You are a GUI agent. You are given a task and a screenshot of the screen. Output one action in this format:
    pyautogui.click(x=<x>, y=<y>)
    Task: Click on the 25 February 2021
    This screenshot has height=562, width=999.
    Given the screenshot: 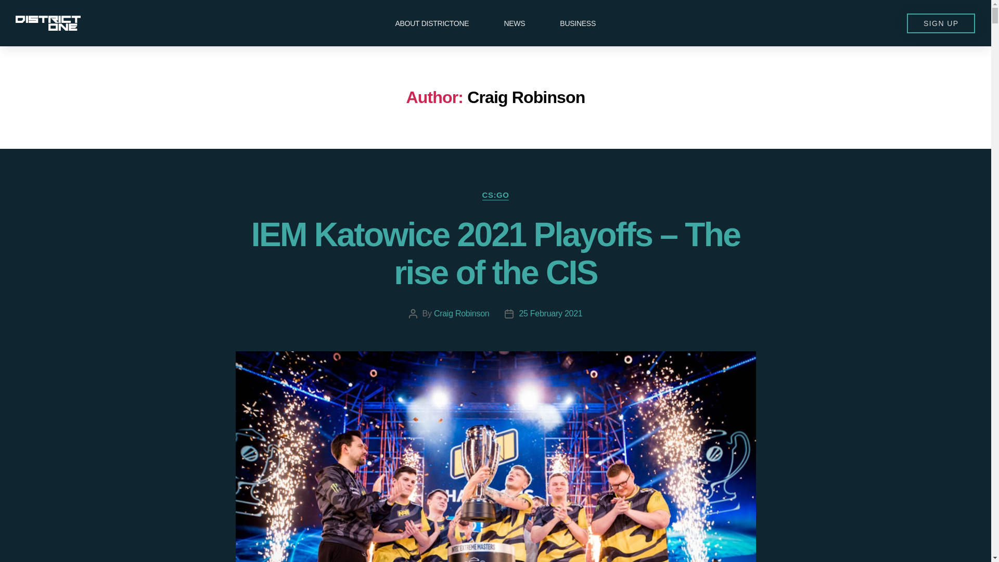 What is the action you would take?
    pyautogui.click(x=550, y=313)
    